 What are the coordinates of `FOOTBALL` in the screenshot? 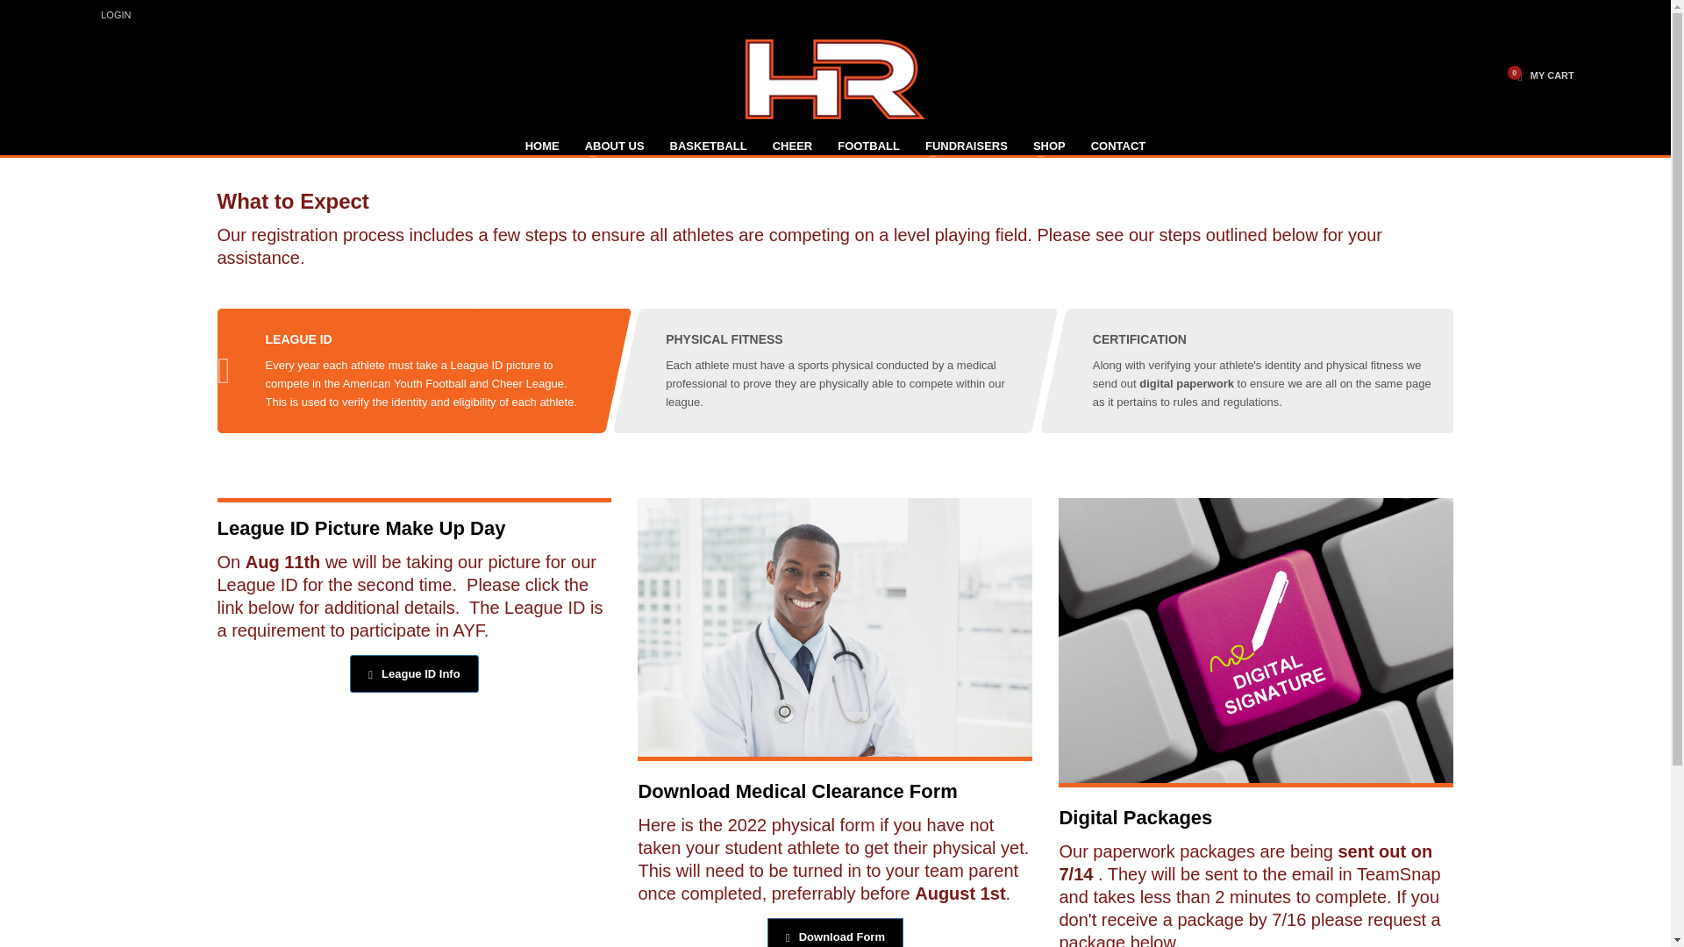 It's located at (868, 146).